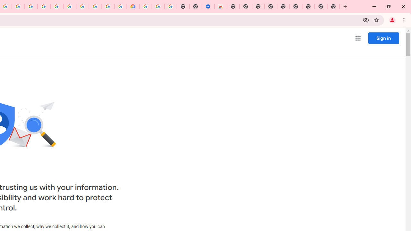 The image size is (411, 231). Describe the element at coordinates (221, 6) in the screenshot. I see `Chrome Web Store - Accessibility extensions` at that location.